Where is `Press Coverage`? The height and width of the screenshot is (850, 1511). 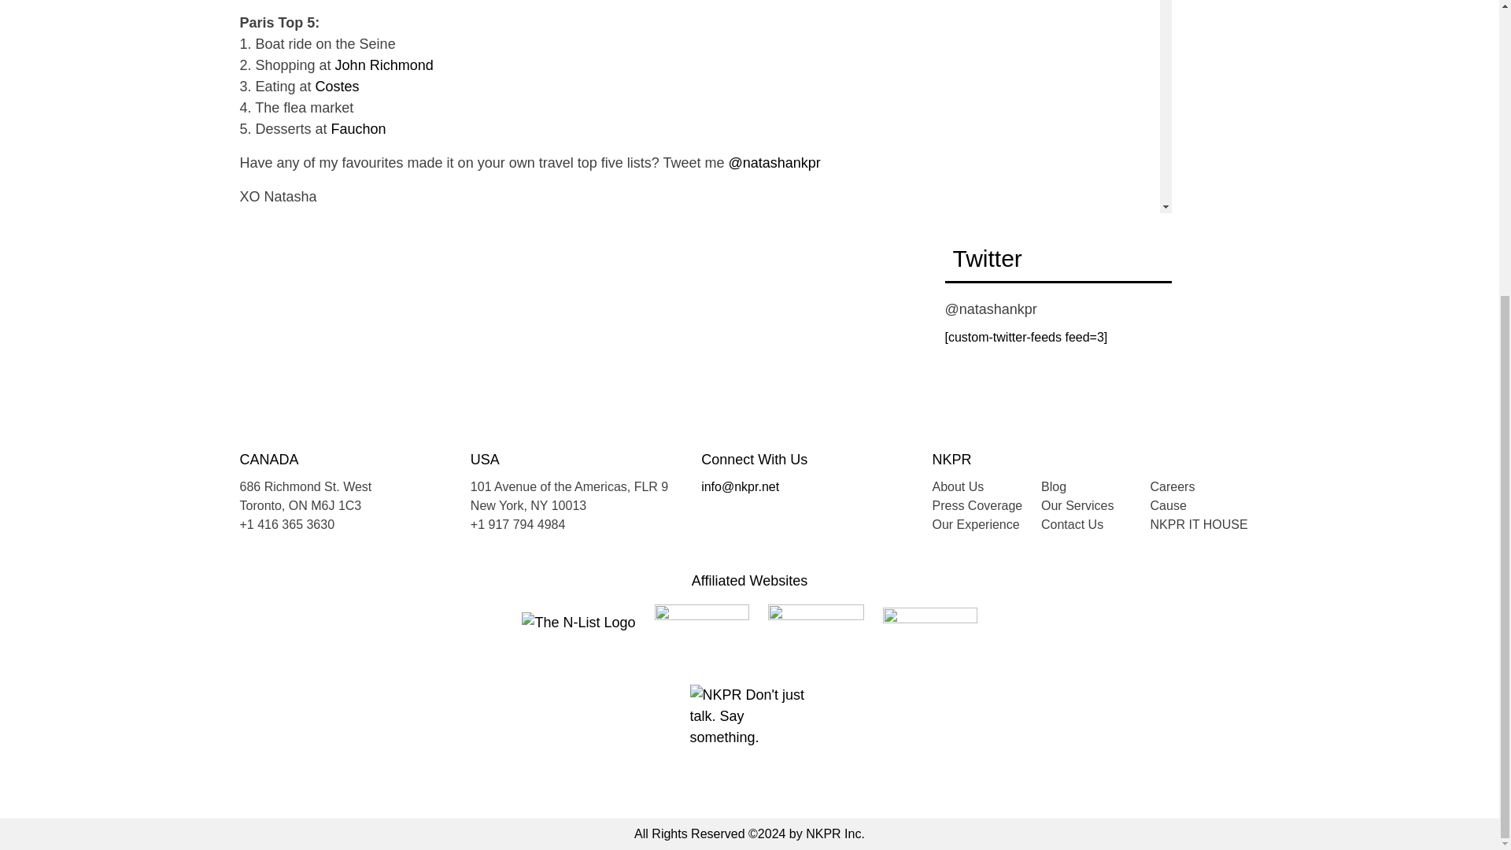 Press Coverage is located at coordinates (977, 505).